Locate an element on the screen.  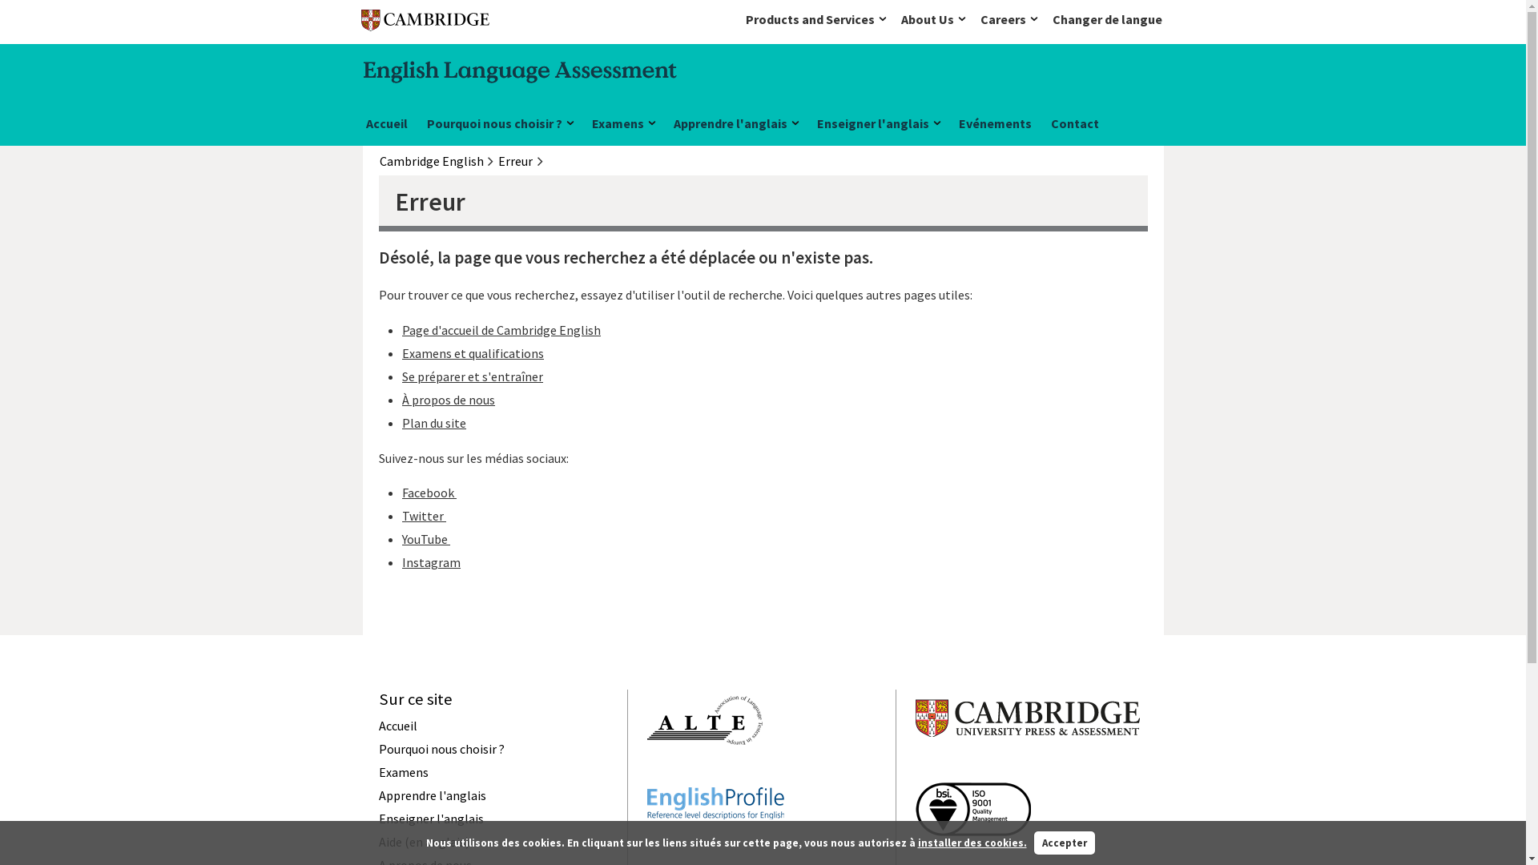
Contact is located at coordinates (1075, 126).